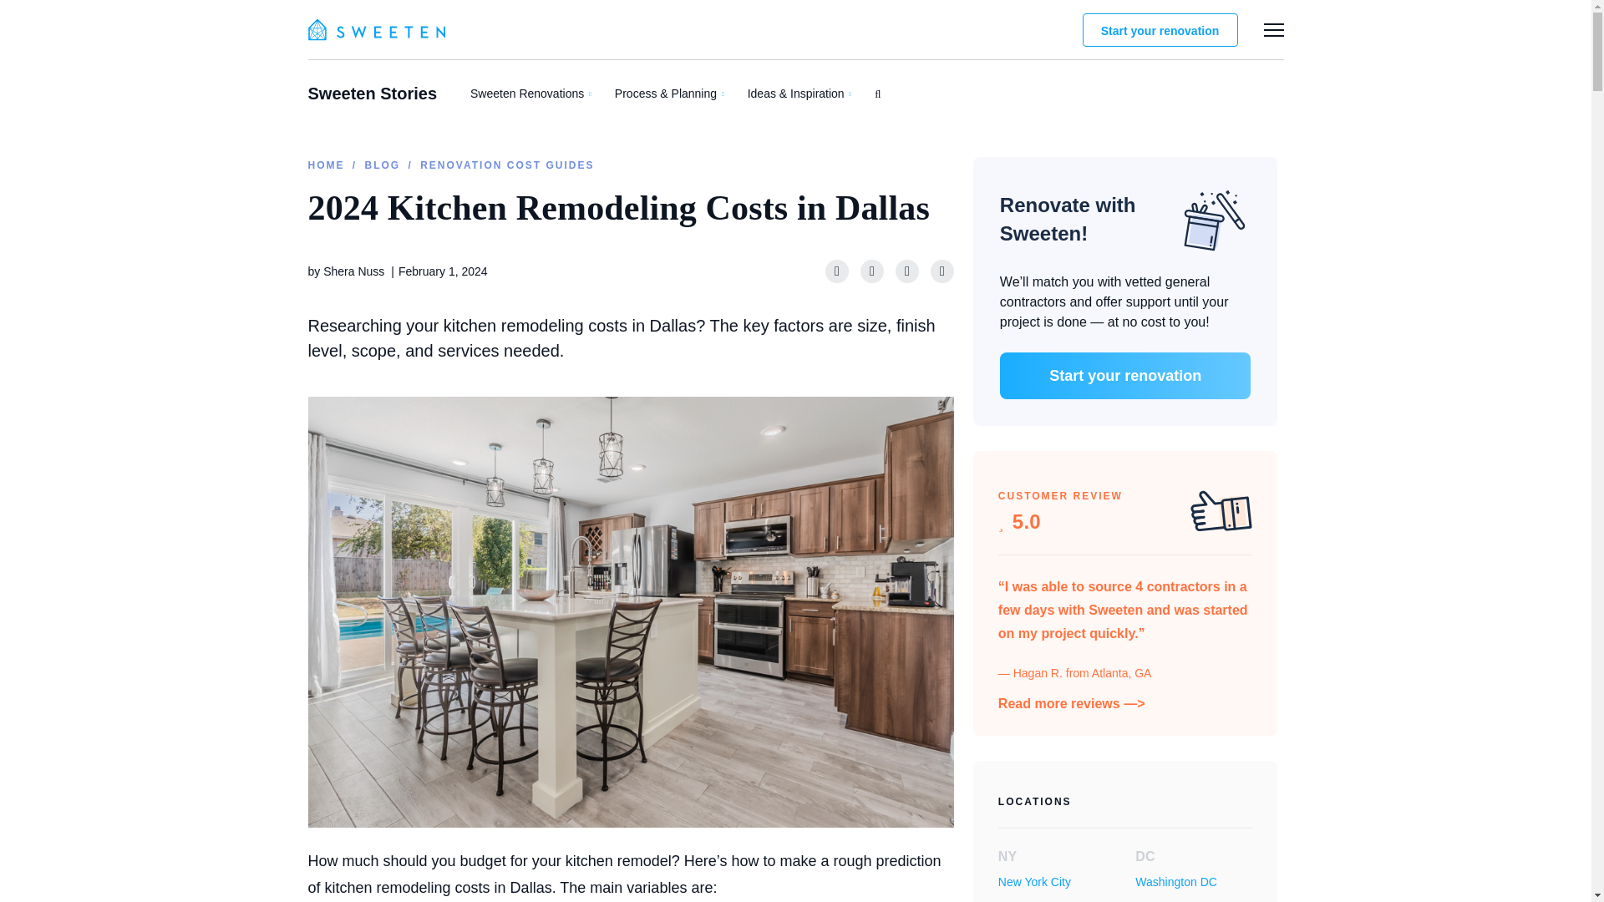 The width and height of the screenshot is (1604, 902). Describe the element at coordinates (1273, 30) in the screenshot. I see `More from Sweeten` at that location.